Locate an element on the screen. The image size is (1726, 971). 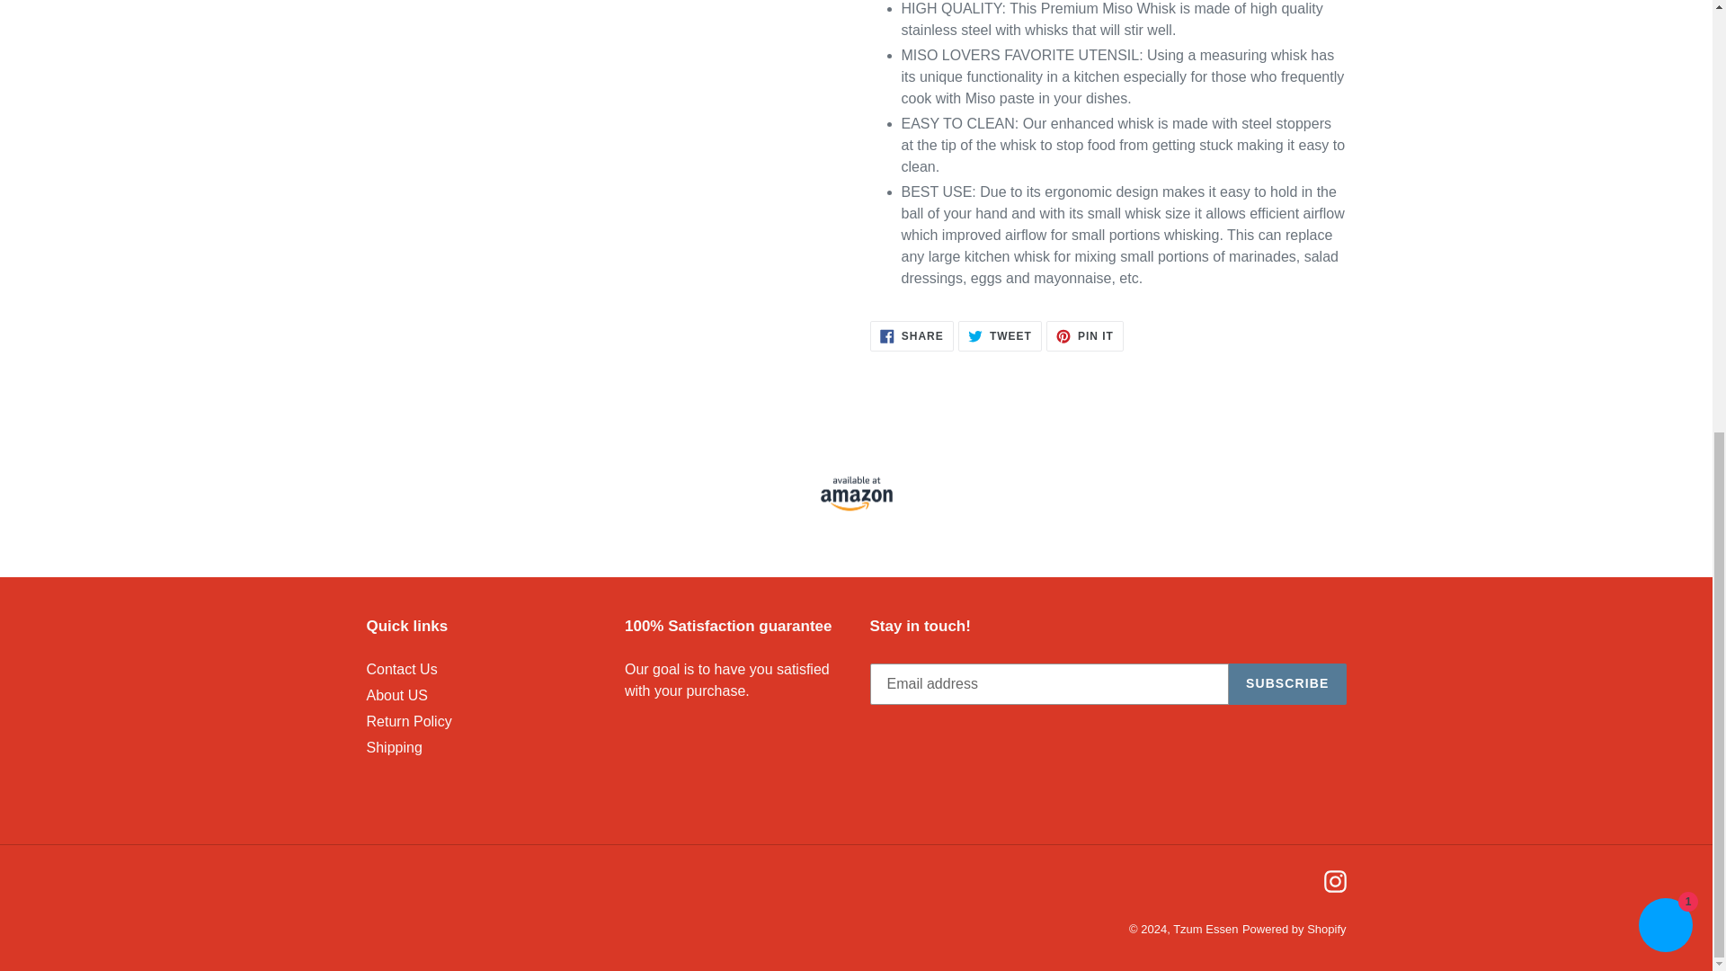
Return Policy is located at coordinates (1294, 930).